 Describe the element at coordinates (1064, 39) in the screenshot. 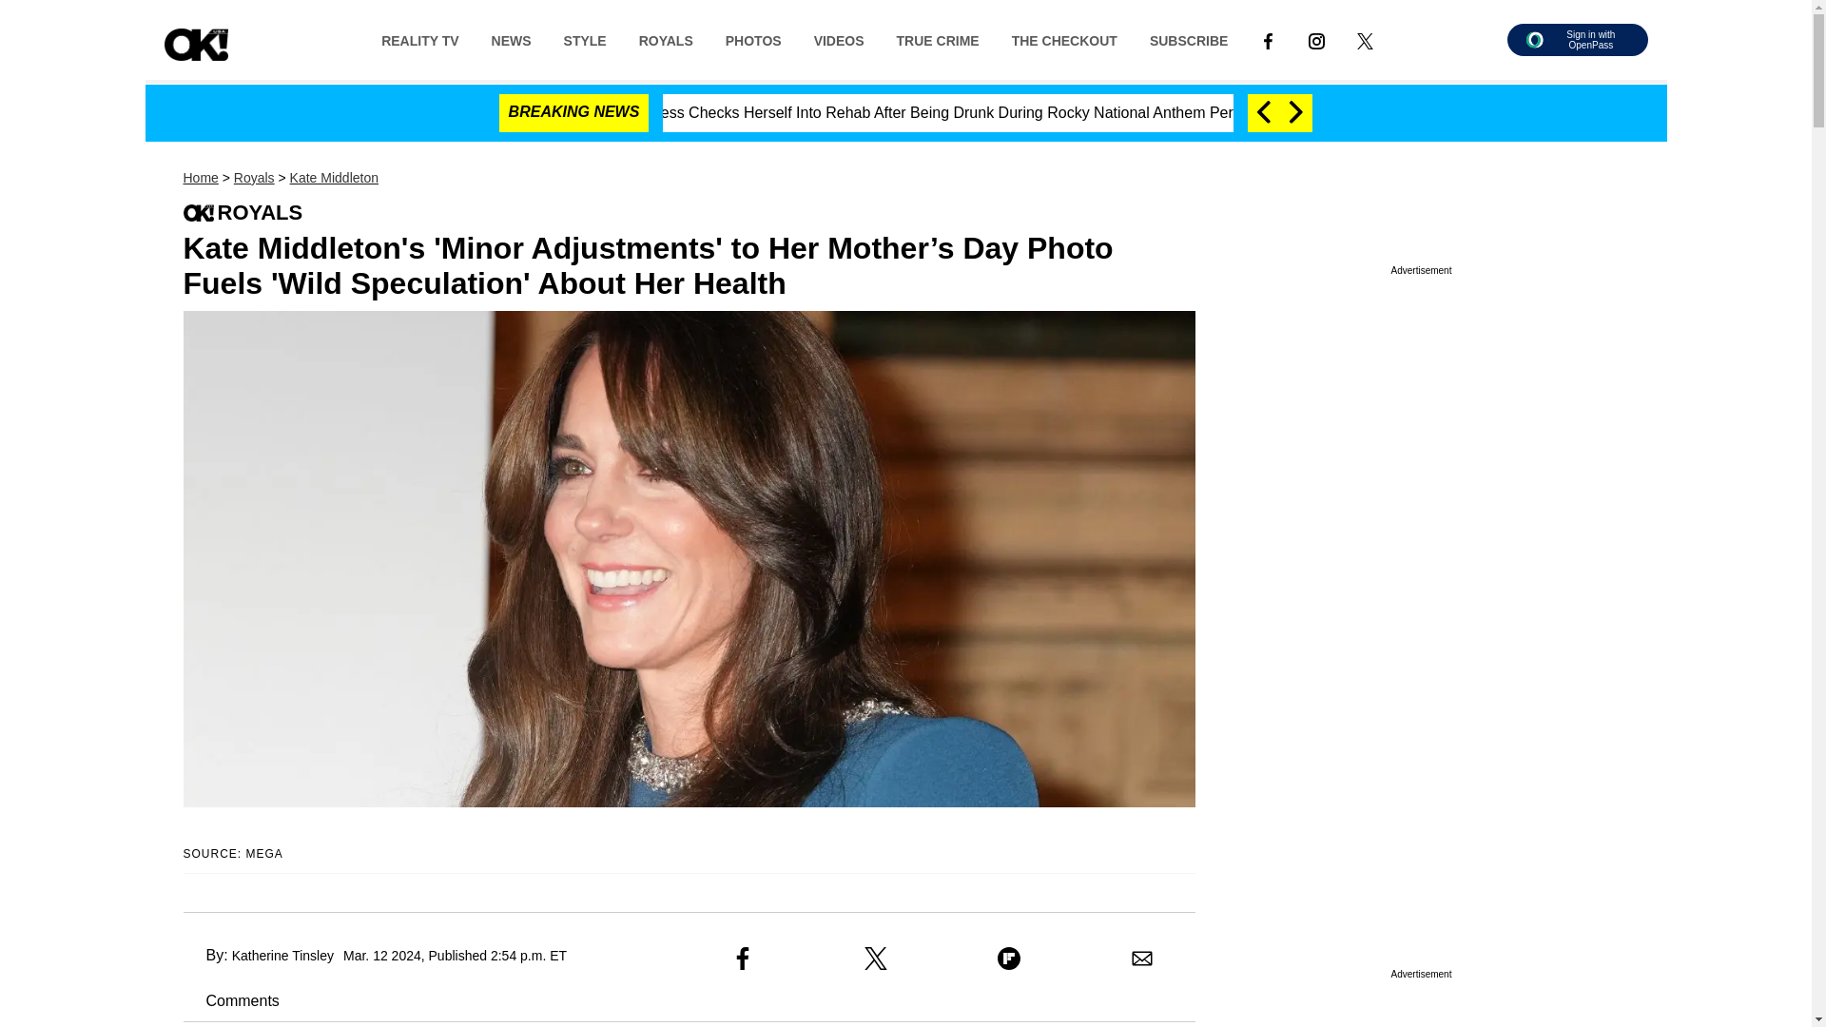

I see `THE CHECKOUT` at that location.